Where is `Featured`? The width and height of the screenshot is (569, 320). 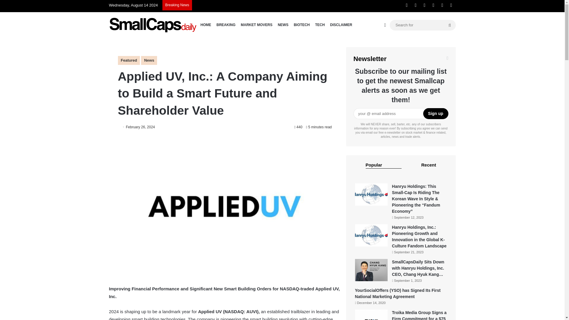
Featured is located at coordinates (129, 60).